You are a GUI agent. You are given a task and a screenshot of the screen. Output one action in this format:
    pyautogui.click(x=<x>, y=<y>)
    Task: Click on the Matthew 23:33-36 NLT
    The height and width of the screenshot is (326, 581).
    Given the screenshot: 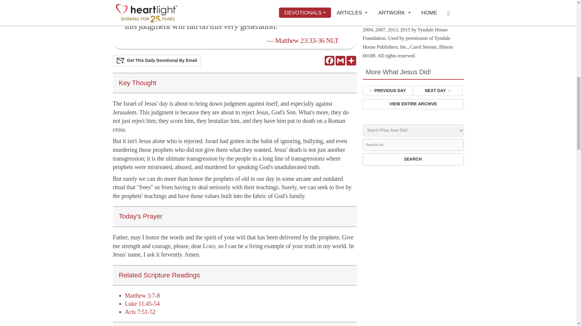 What is the action you would take?
    pyautogui.click(x=307, y=40)
    